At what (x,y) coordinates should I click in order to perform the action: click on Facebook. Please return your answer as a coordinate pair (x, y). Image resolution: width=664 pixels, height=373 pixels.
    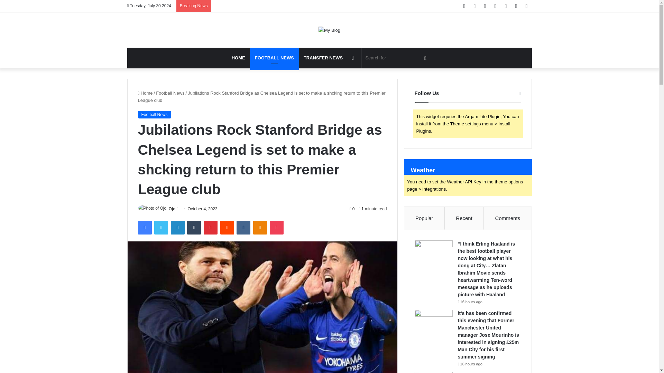
    Looking at the image, I should click on (144, 228).